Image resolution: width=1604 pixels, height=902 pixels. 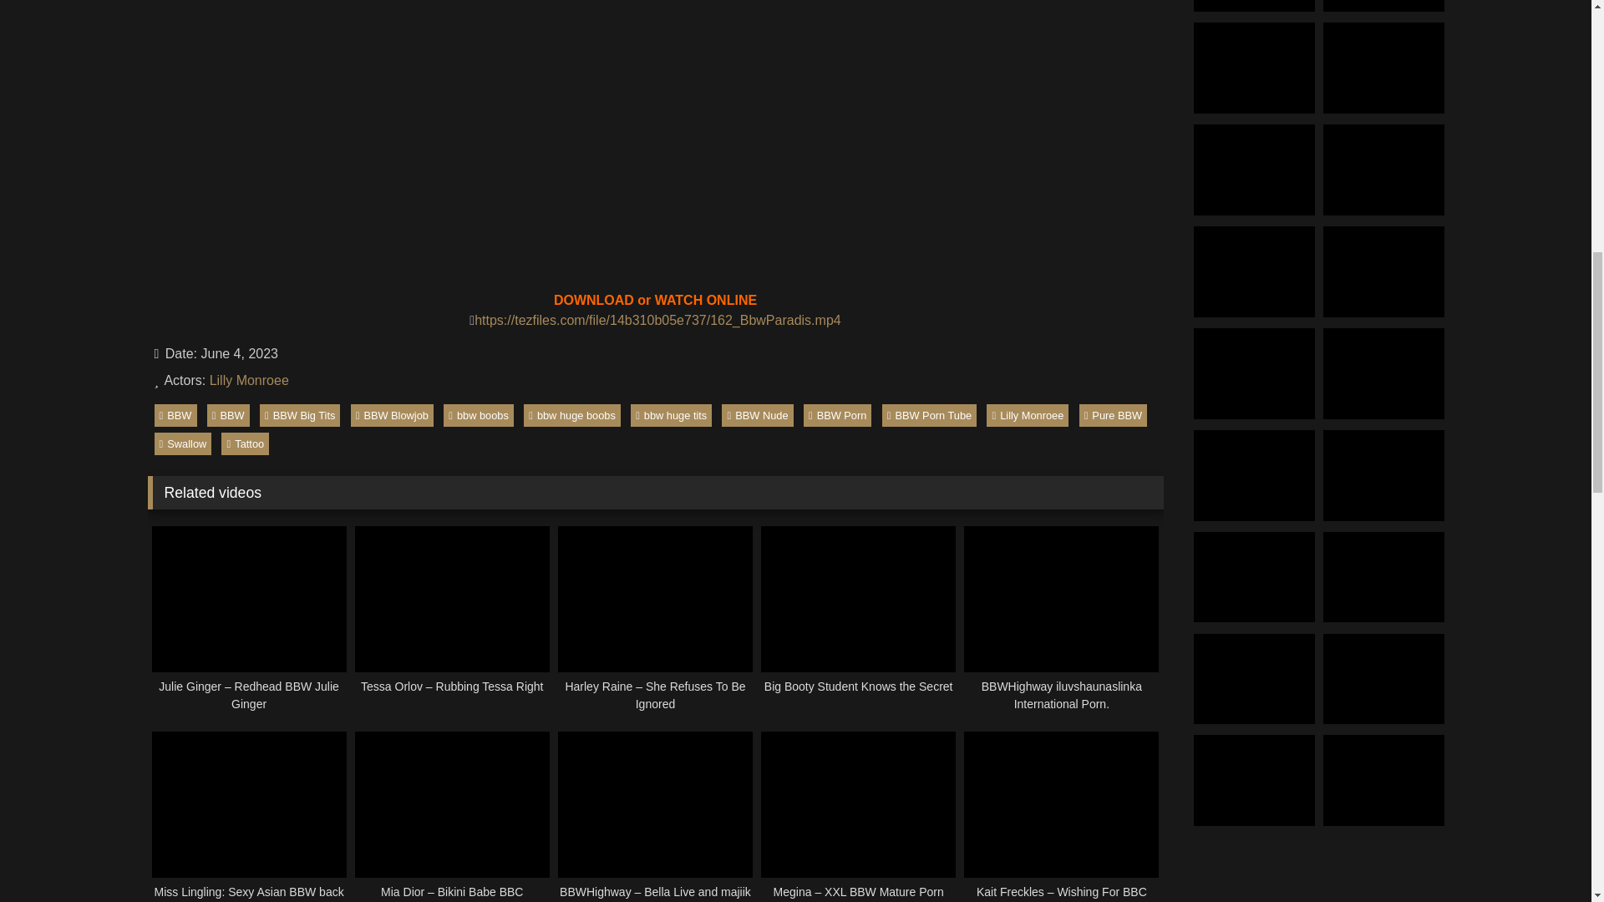 I want to click on BBW Porn, so click(x=837, y=414).